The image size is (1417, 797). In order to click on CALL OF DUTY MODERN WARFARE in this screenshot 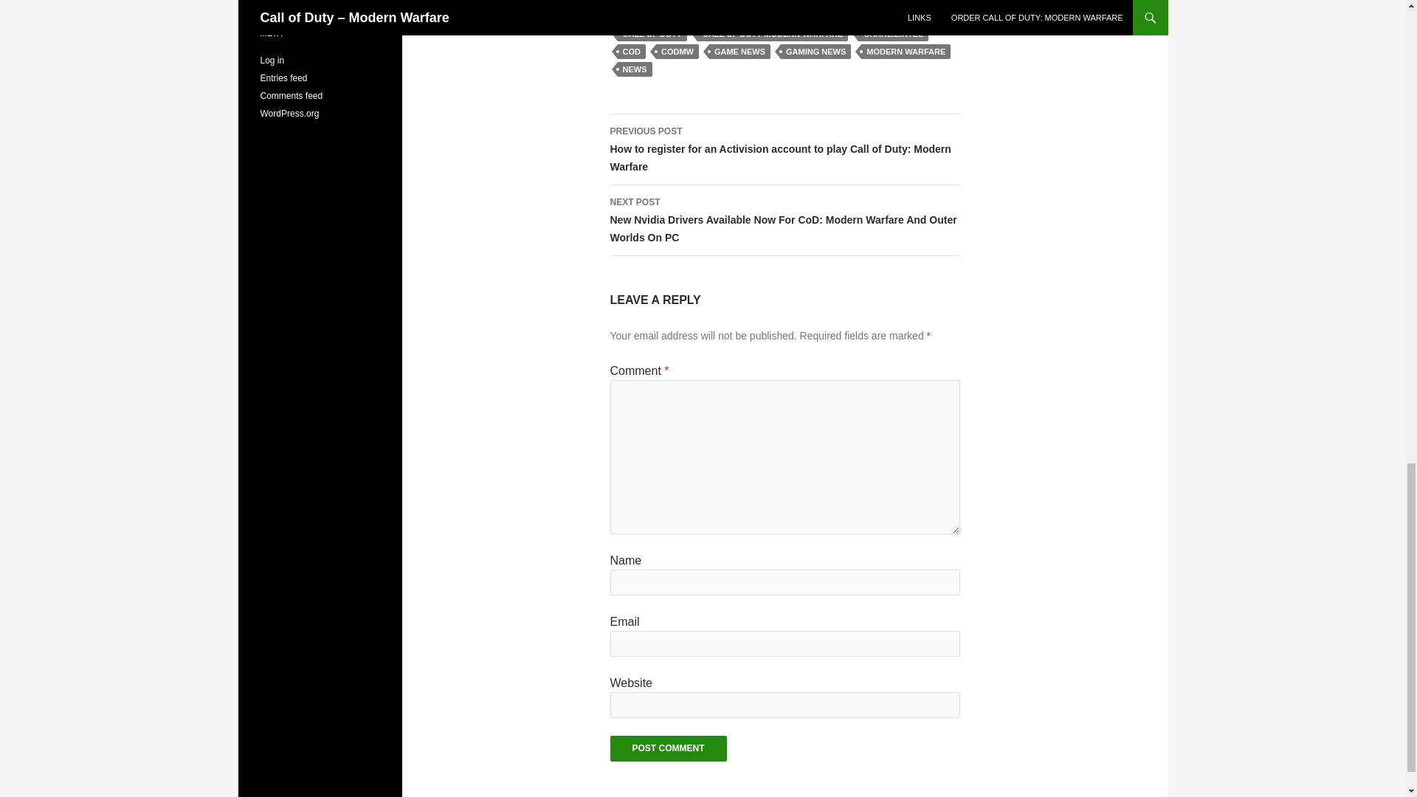, I will do `click(772, 34)`.